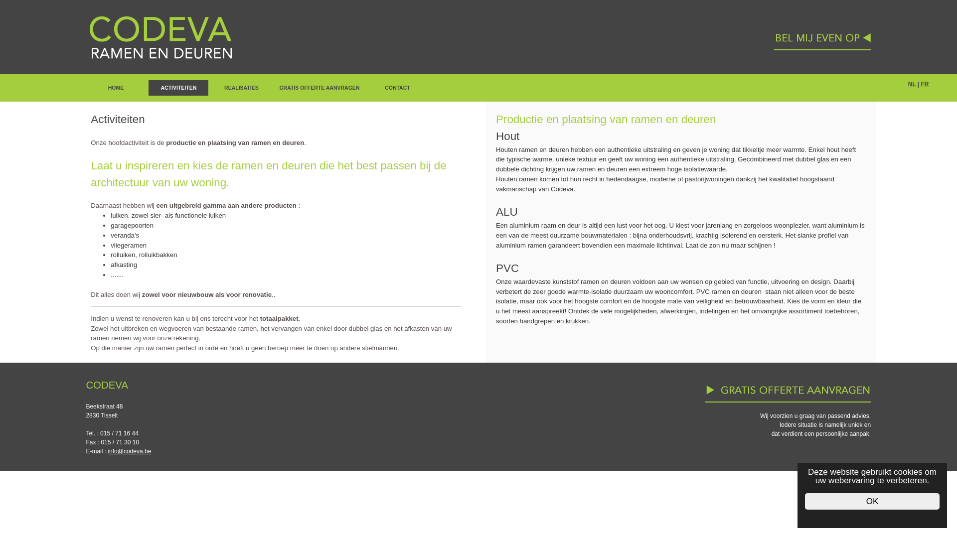  What do you see at coordinates (872, 501) in the screenshot?
I see `OK` at bounding box center [872, 501].